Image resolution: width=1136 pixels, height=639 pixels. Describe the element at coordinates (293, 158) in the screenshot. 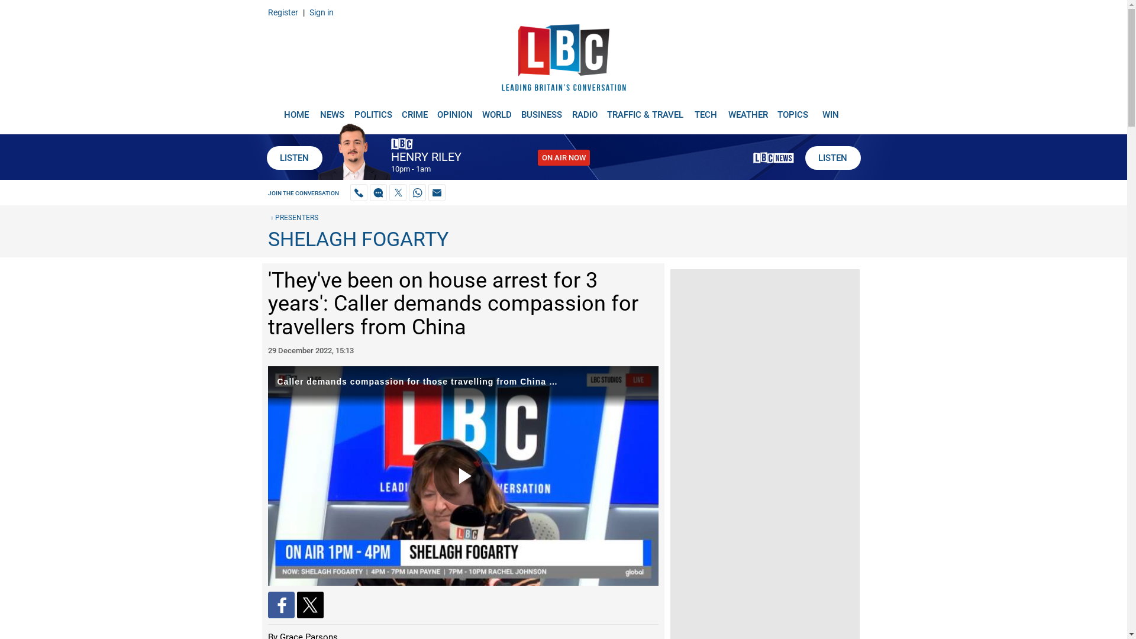

I see `LISTEN` at that location.